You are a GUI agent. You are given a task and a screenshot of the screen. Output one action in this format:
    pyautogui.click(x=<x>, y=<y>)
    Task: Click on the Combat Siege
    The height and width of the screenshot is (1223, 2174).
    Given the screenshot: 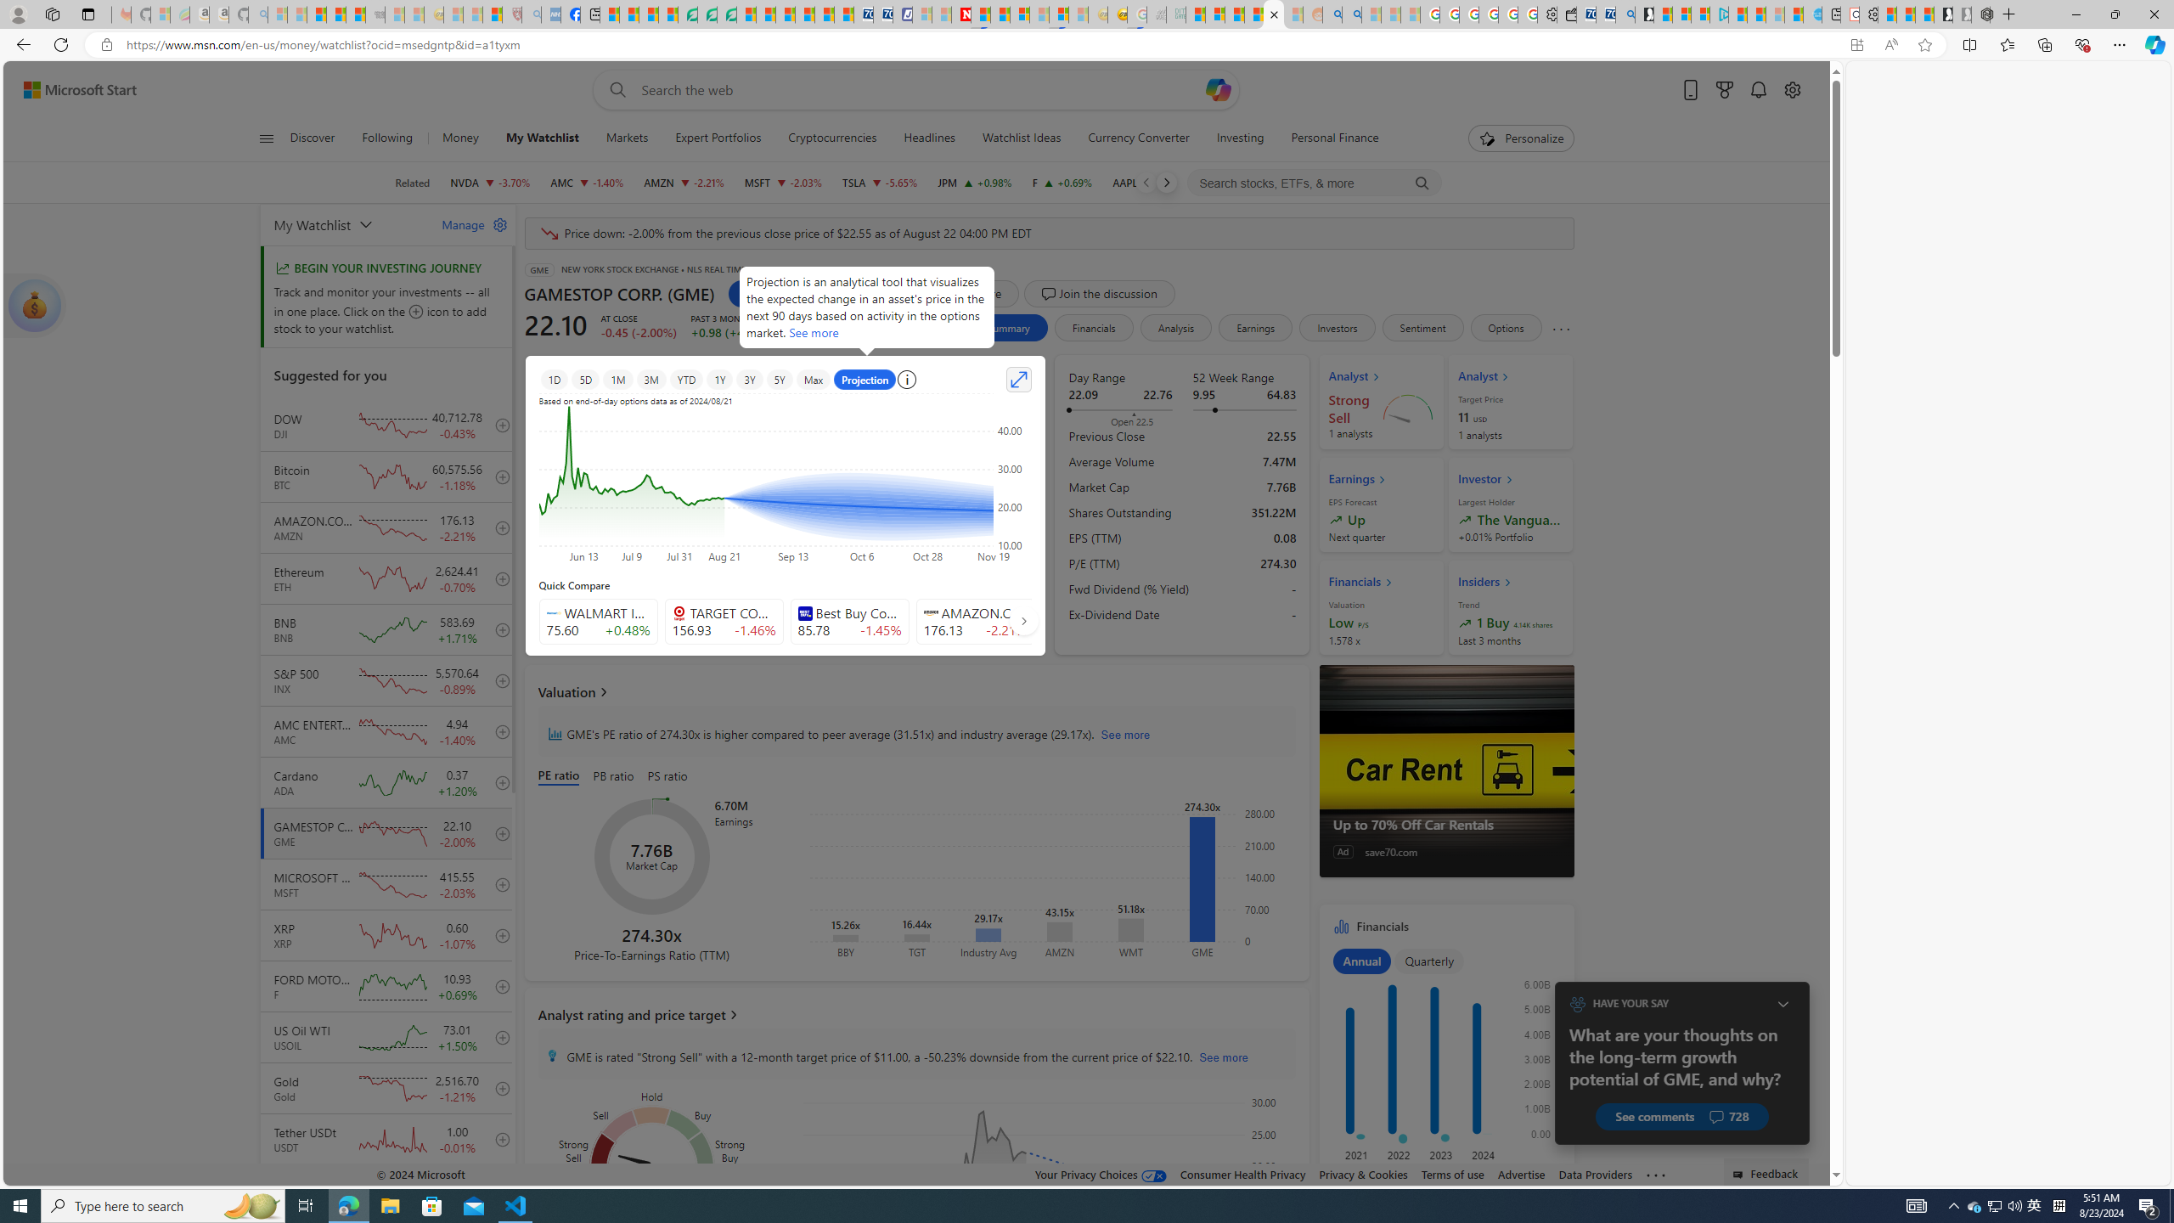 What is the action you would take?
    pyautogui.click(x=375, y=14)
    